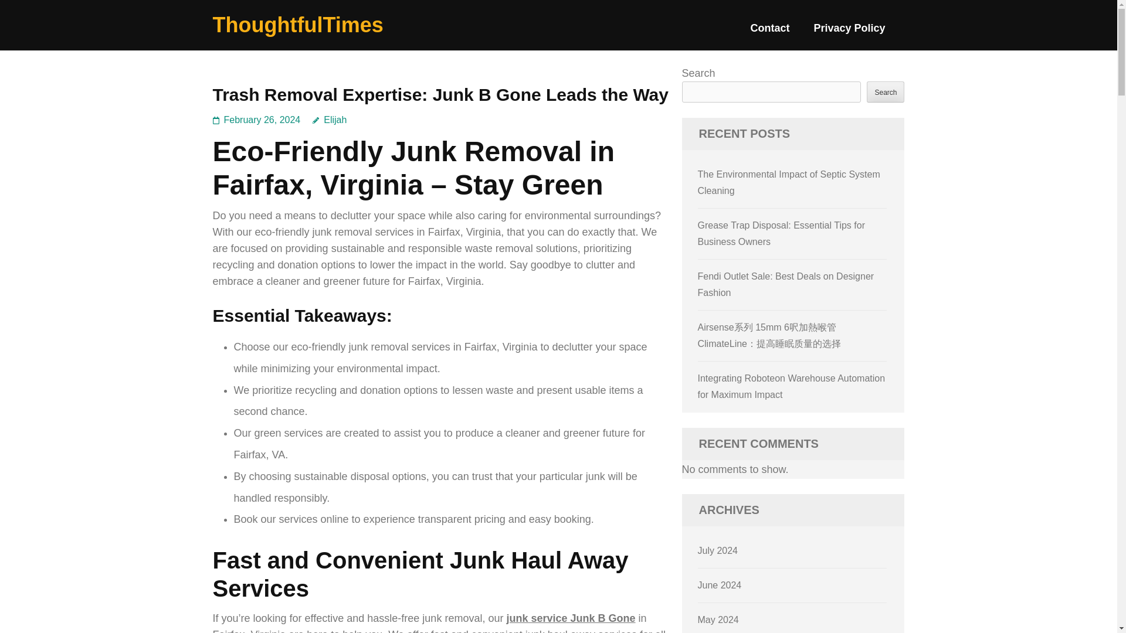 Image resolution: width=1126 pixels, height=633 pixels. I want to click on Privacy Policy, so click(849, 33).